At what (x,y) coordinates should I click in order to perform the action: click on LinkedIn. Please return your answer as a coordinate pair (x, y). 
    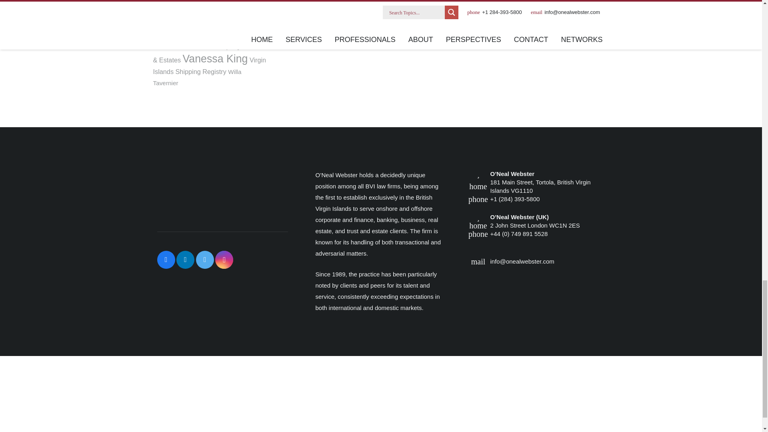
    Looking at the image, I should click on (185, 260).